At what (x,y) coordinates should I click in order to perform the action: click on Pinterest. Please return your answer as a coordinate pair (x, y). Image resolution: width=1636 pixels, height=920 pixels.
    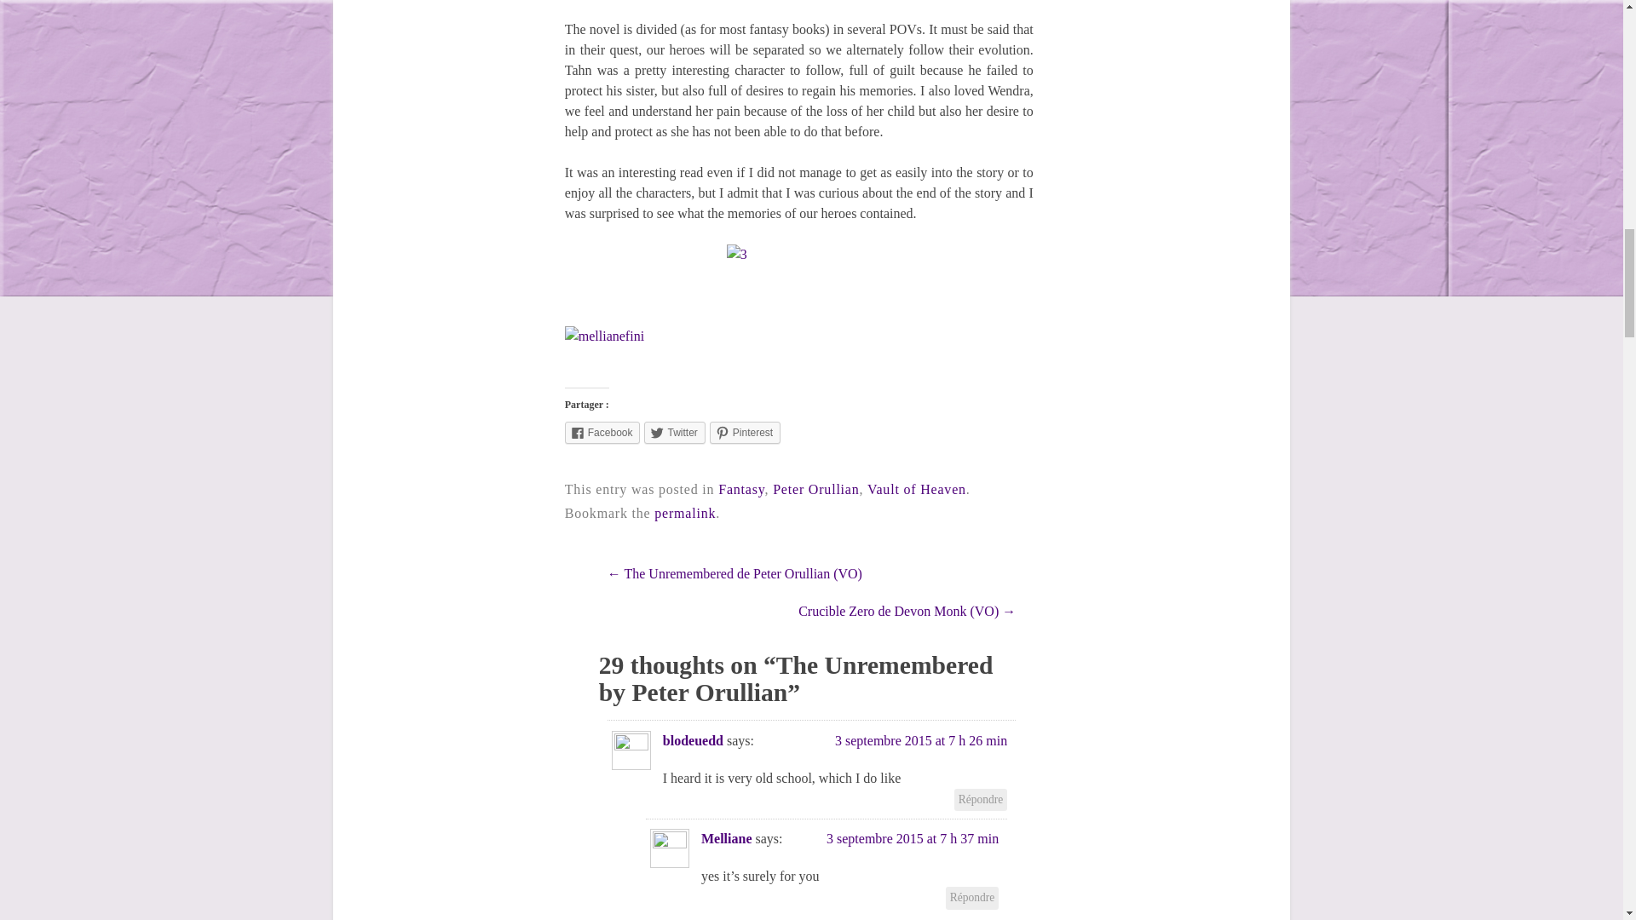
    Looking at the image, I should click on (745, 432).